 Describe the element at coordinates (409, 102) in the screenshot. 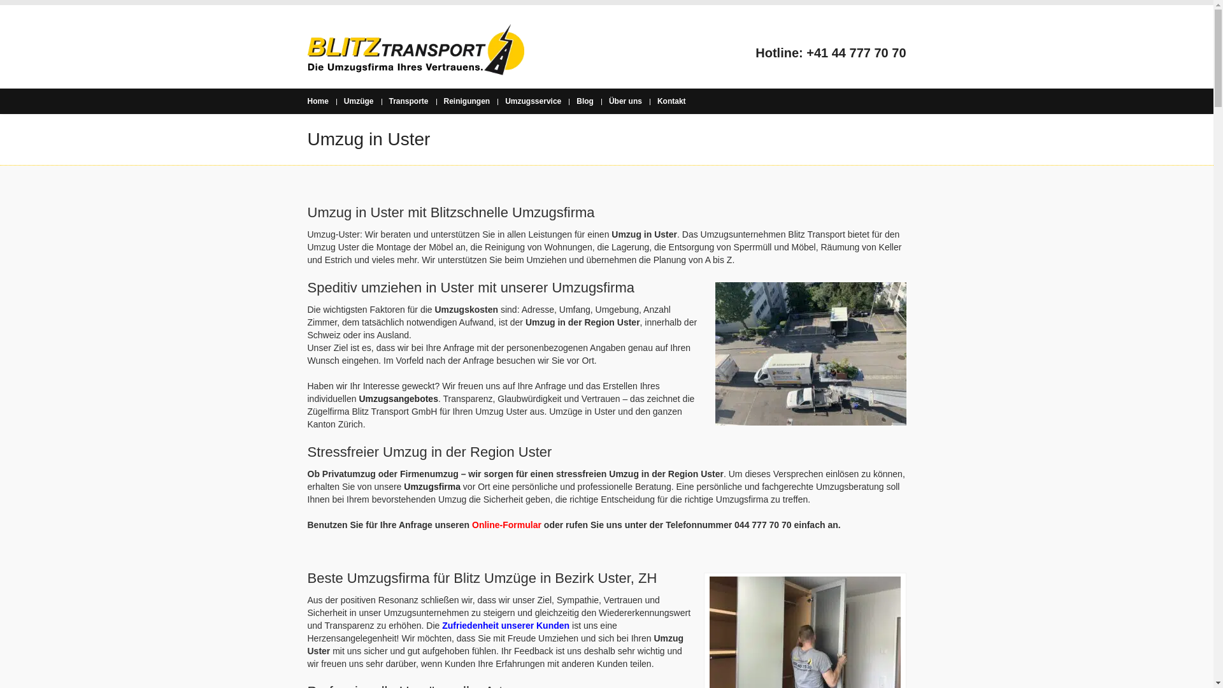

I see `Transporte` at that location.